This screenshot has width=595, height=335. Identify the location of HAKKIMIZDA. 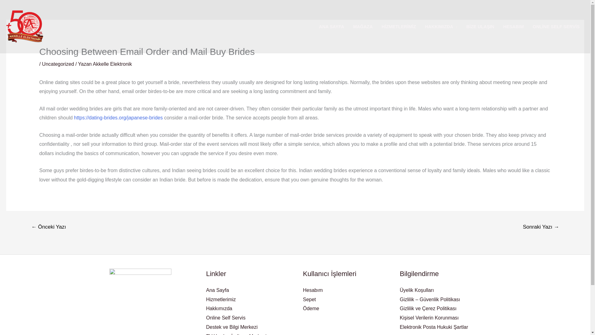
(441, 26).